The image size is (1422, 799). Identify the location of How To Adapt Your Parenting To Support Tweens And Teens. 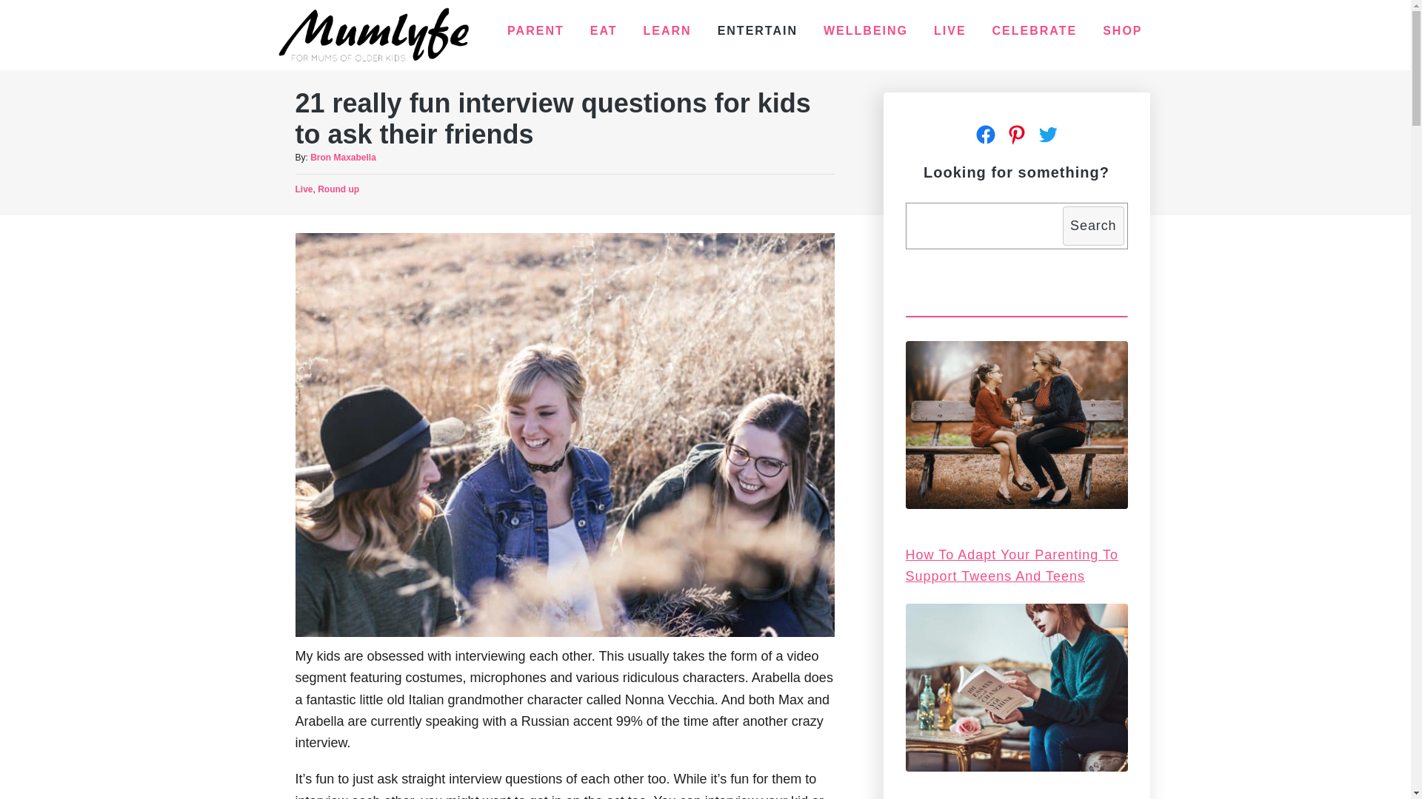
(1012, 565).